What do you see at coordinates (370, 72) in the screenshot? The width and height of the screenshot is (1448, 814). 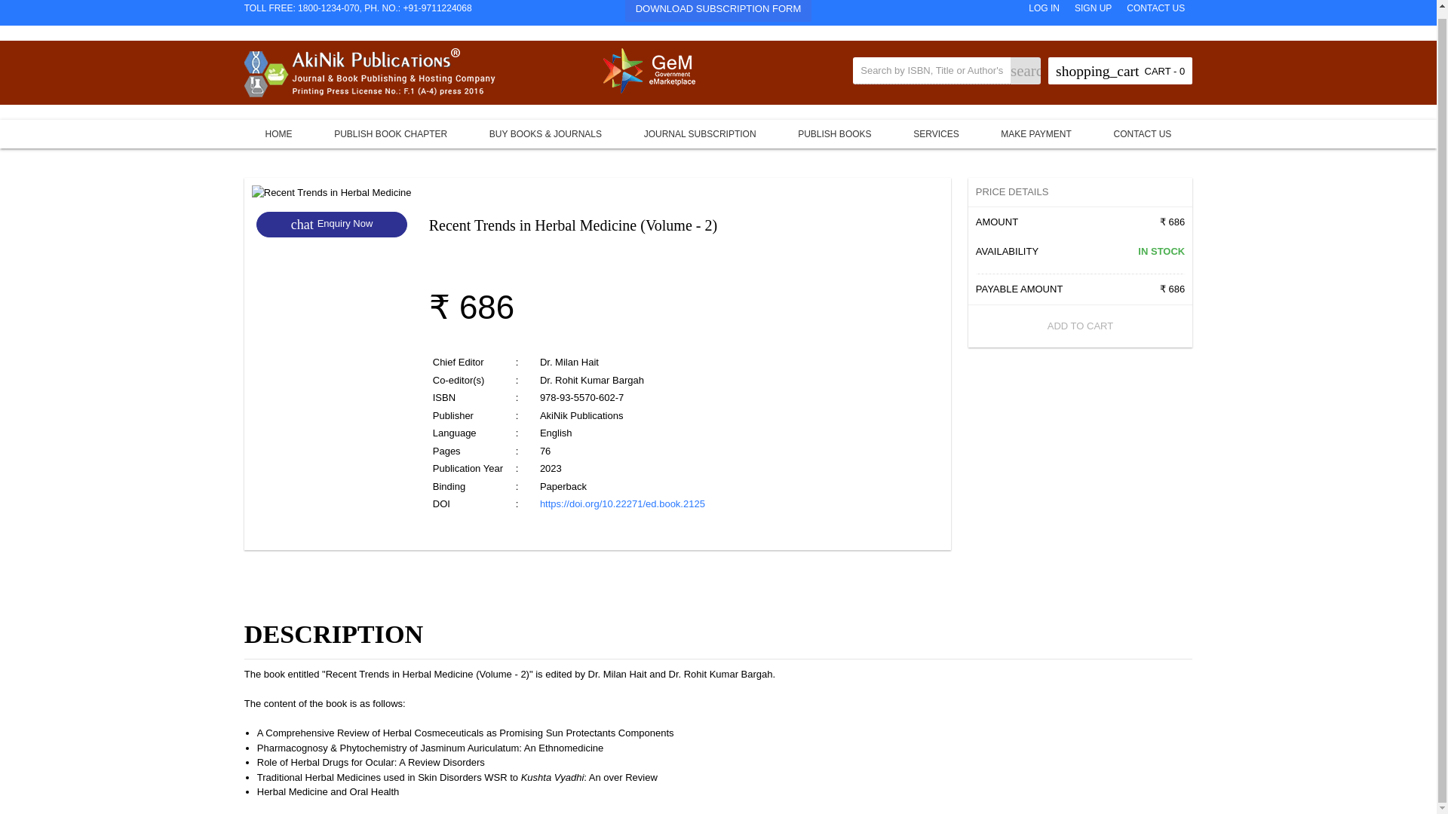 I see `AkiNik Publications` at bounding box center [370, 72].